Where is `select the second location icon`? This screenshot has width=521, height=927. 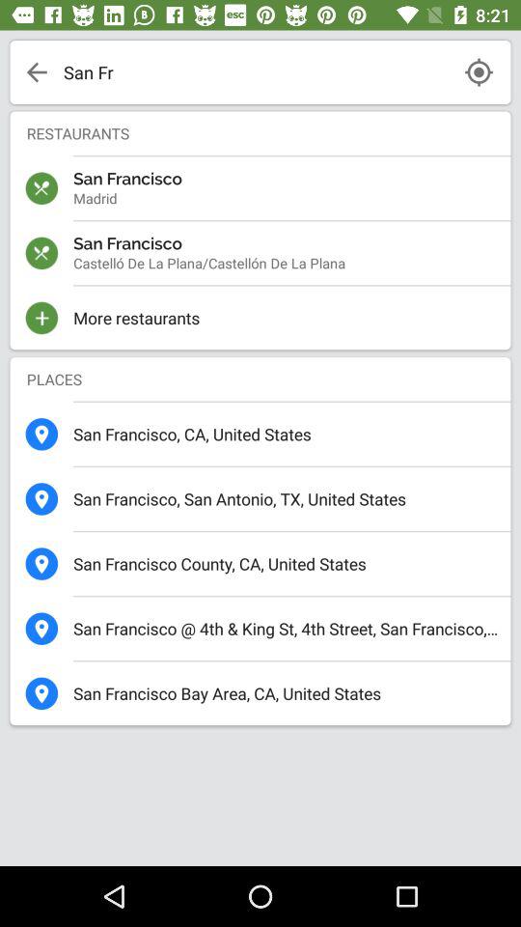
select the second location icon is located at coordinates (41, 498).